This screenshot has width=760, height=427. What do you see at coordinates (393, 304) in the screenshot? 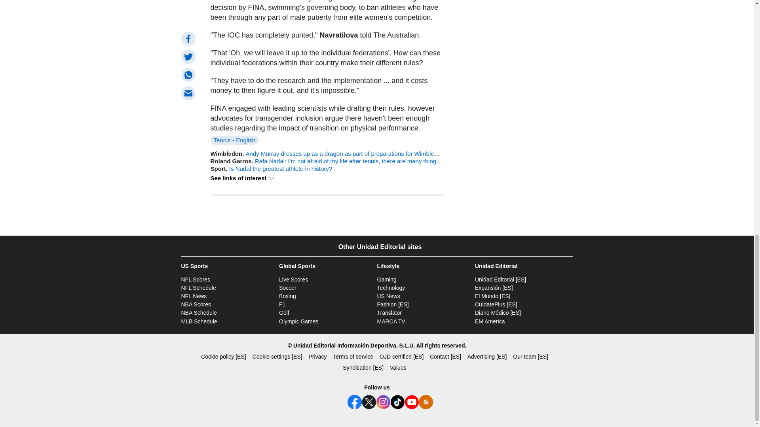
I see `Open in new window` at bounding box center [393, 304].